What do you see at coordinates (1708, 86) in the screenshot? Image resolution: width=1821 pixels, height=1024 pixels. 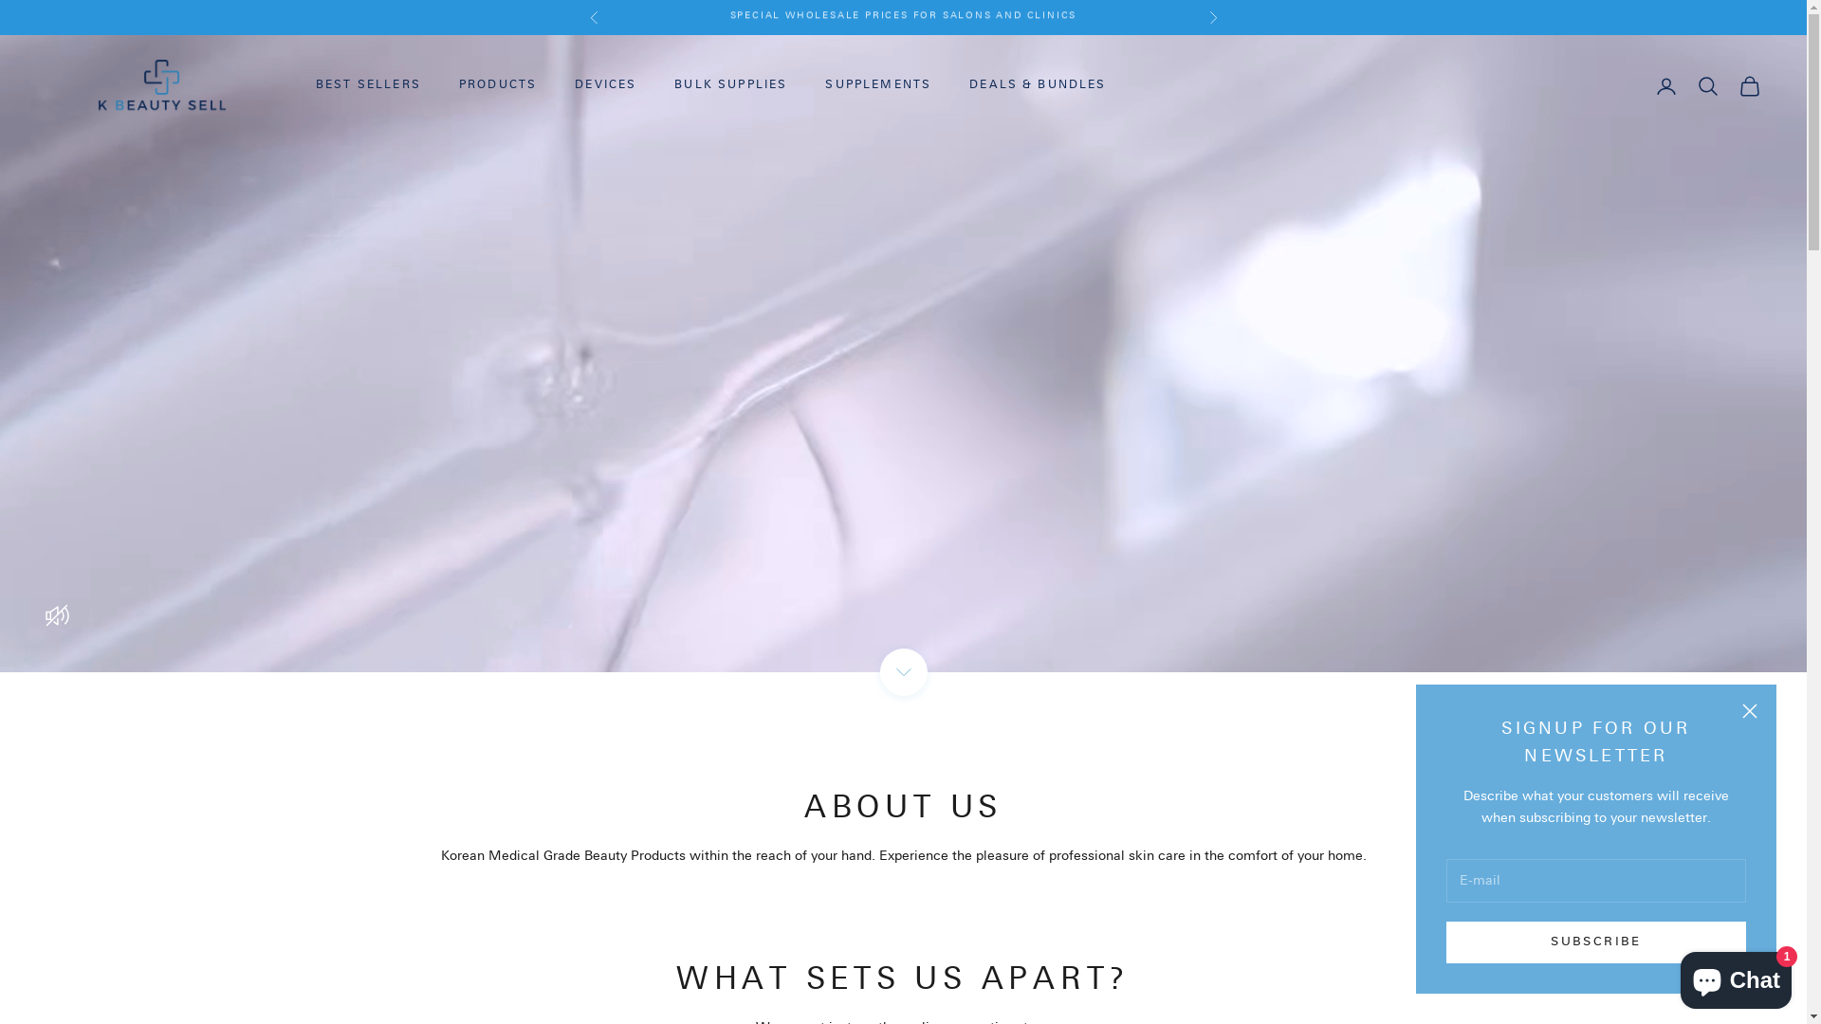 I see `Open search` at bounding box center [1708, 86].